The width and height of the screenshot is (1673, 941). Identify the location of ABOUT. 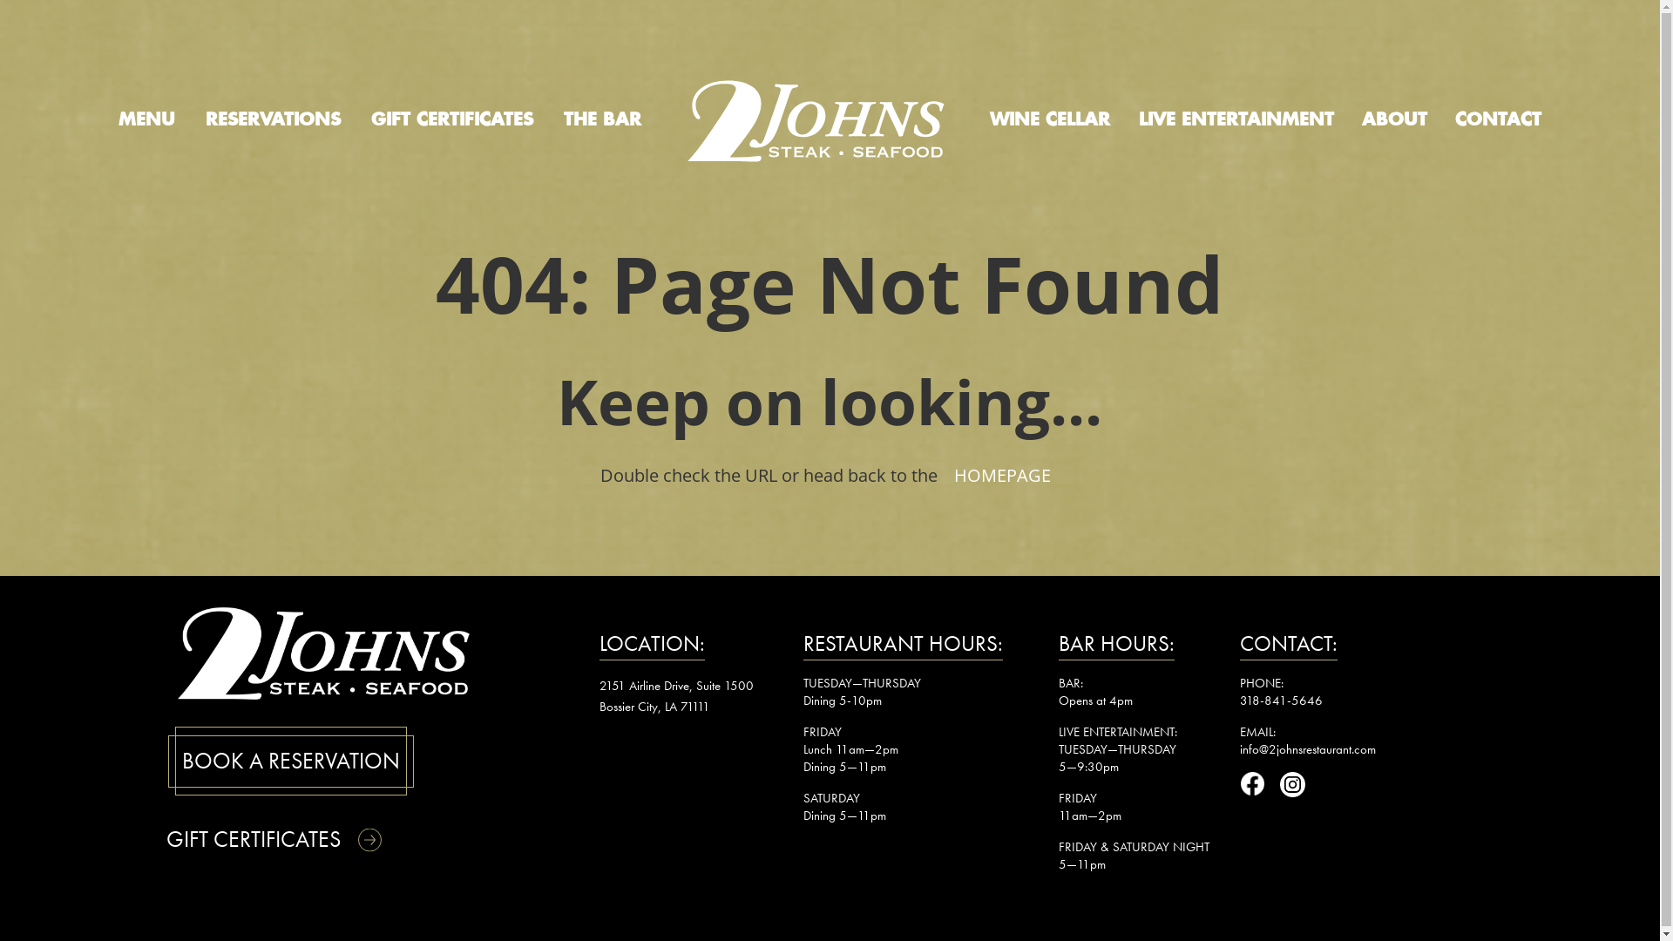
(1394, 120).